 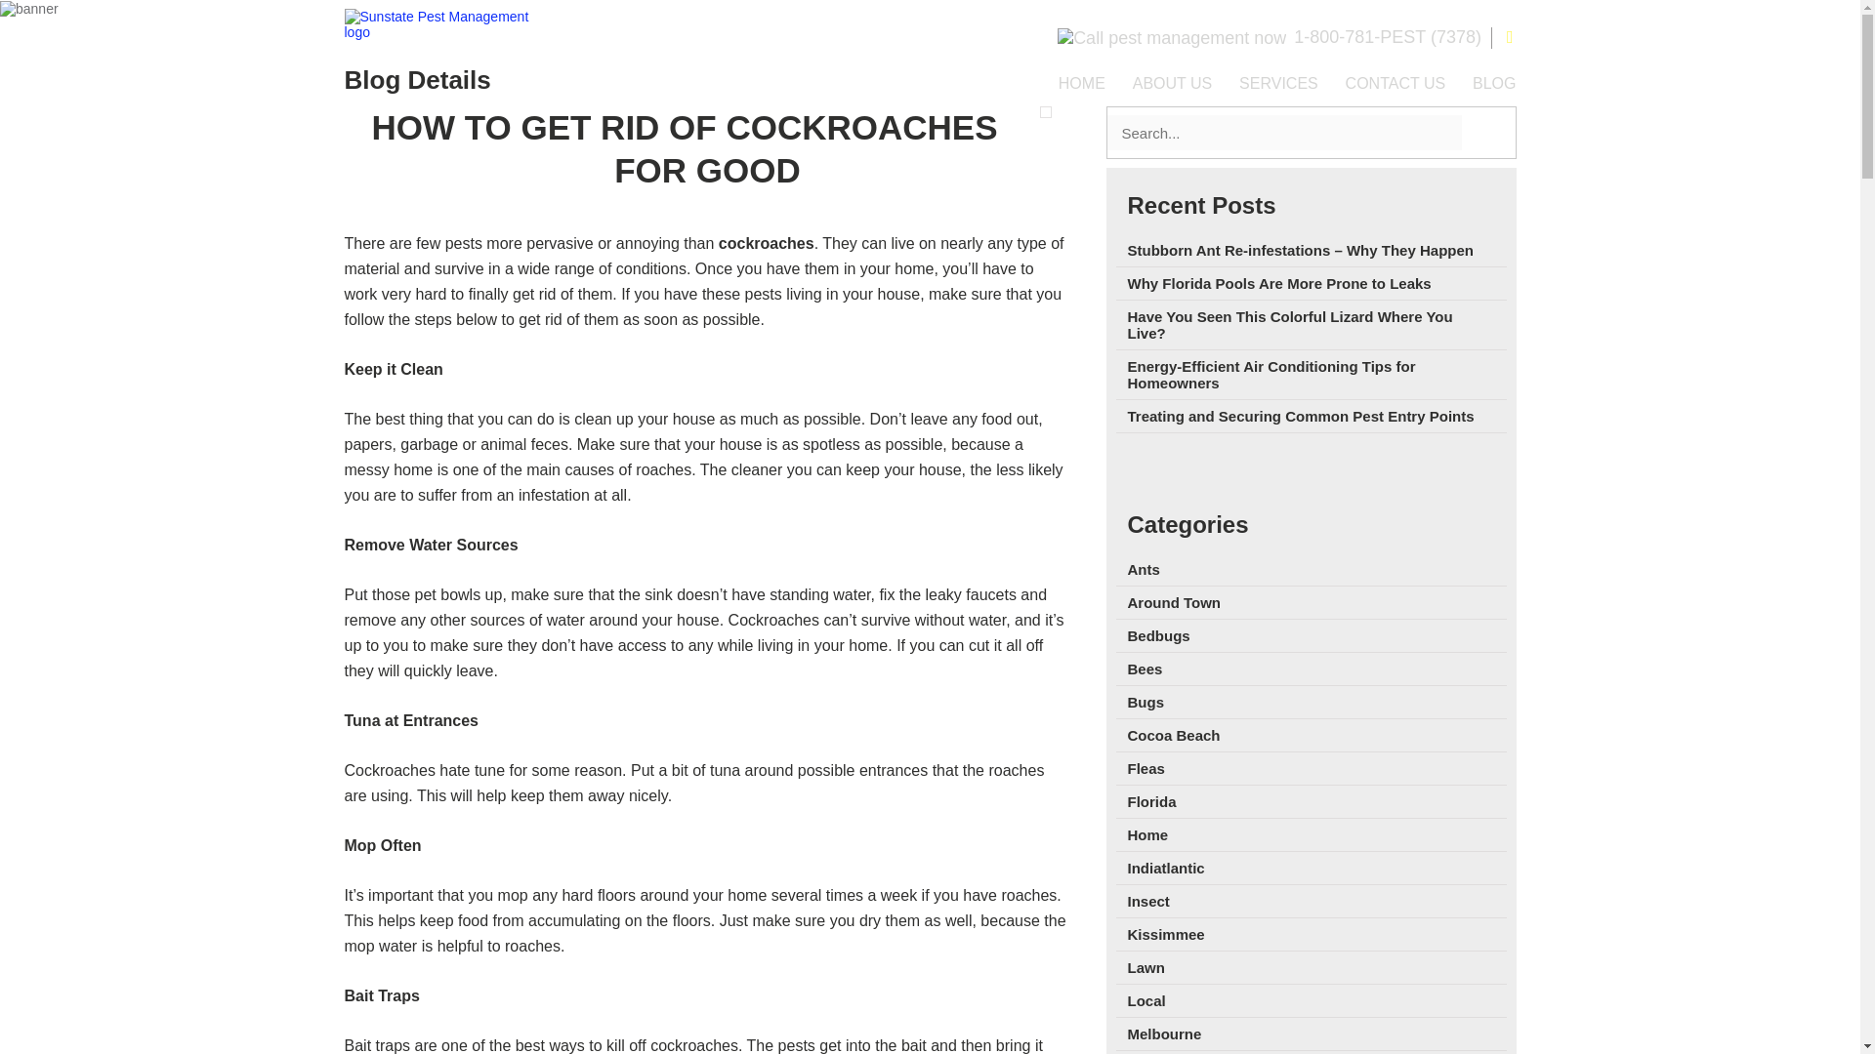 I want to click on Home, so click(x=1146, y=834).